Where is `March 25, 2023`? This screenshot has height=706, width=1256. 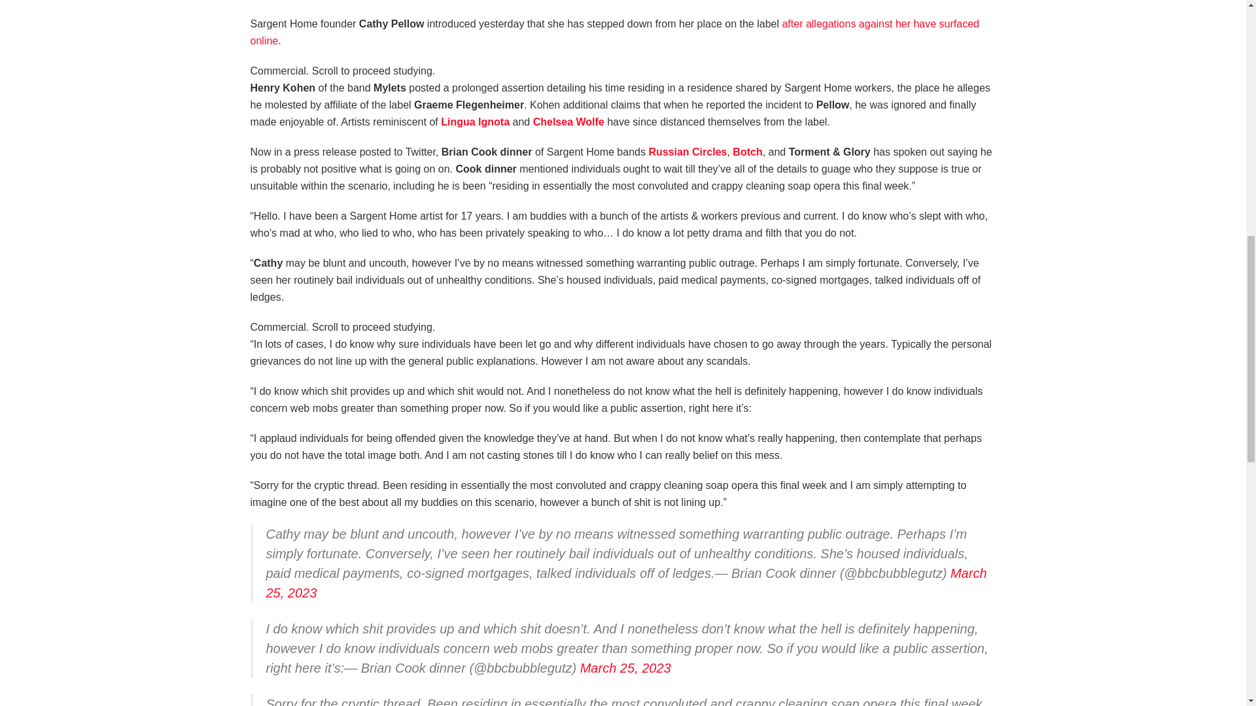 March 25, 2023 is located at coordinates (625, 667).